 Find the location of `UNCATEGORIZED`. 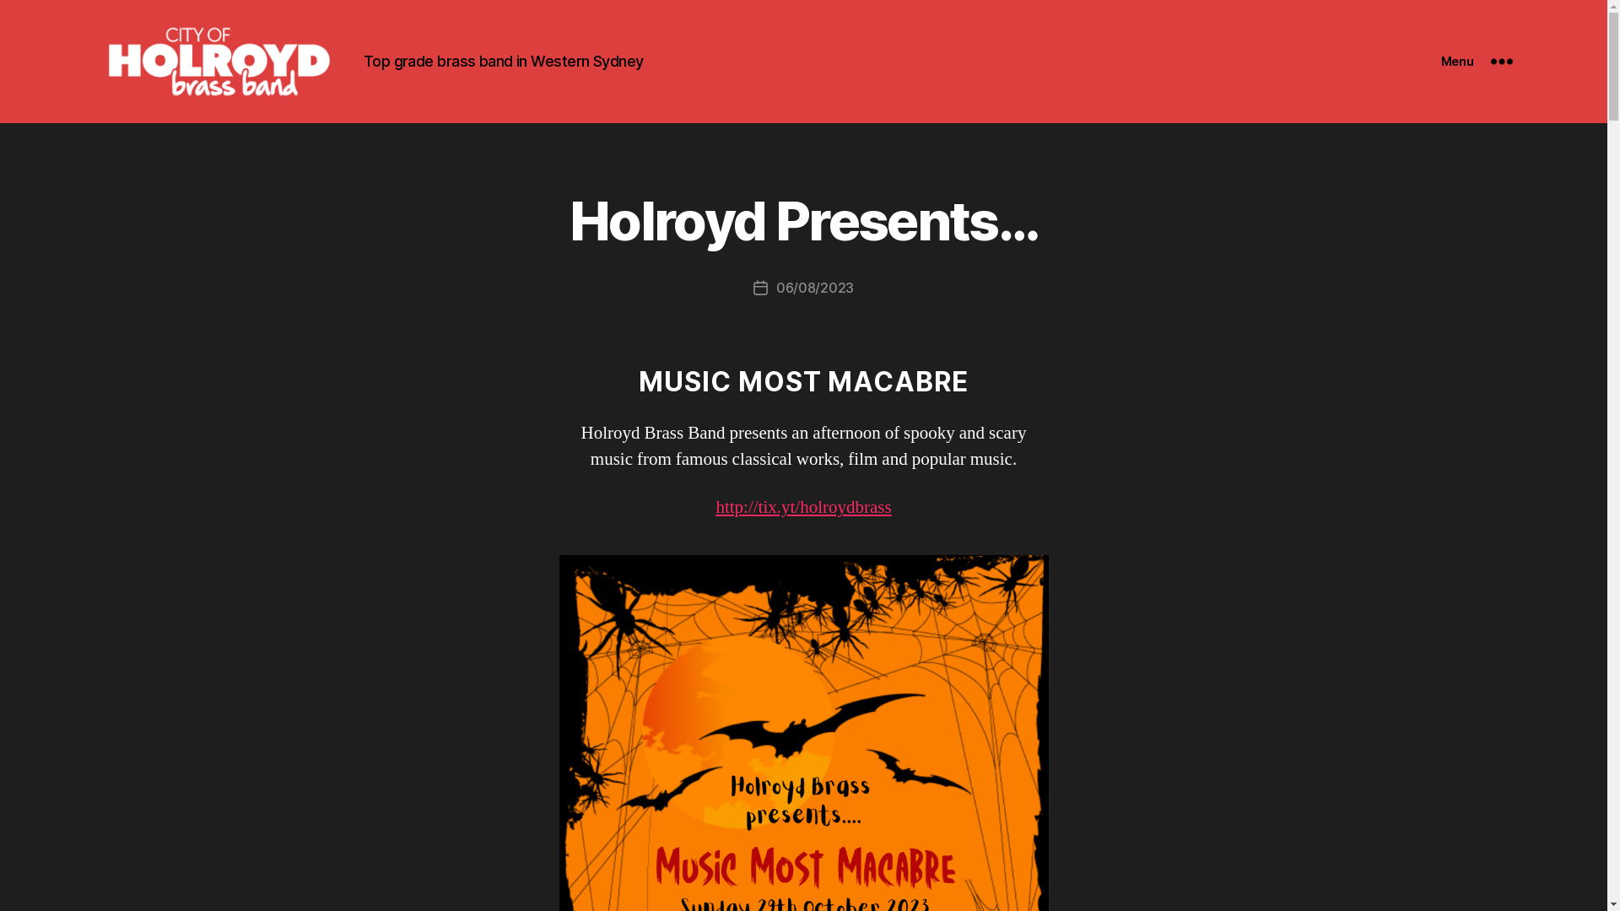

UNCATEGORIZED is located at coordinates (383, 294).